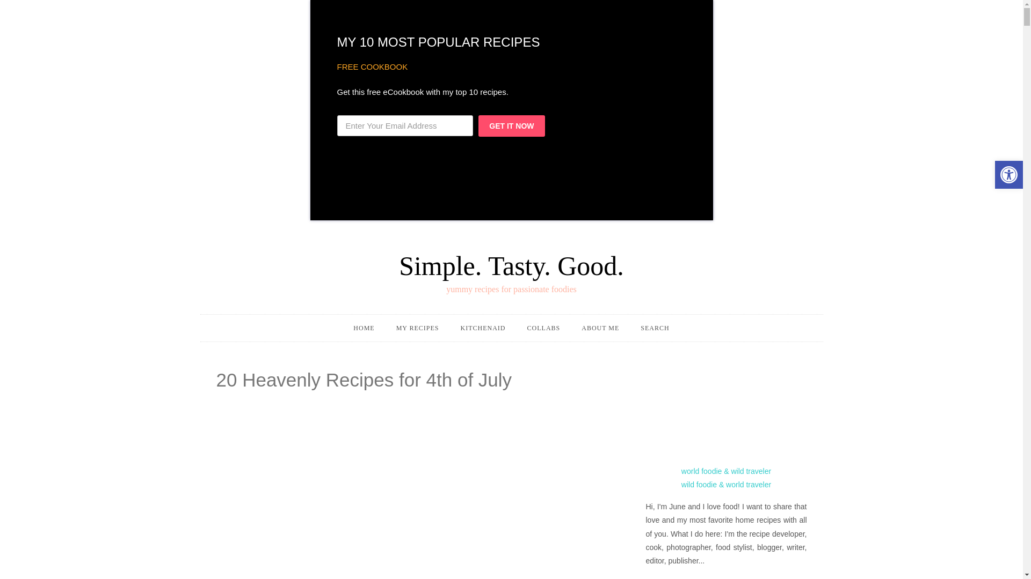 This screenshot has width=1031, height=579. I want to click on ABOUT ME, so click(600, 328).